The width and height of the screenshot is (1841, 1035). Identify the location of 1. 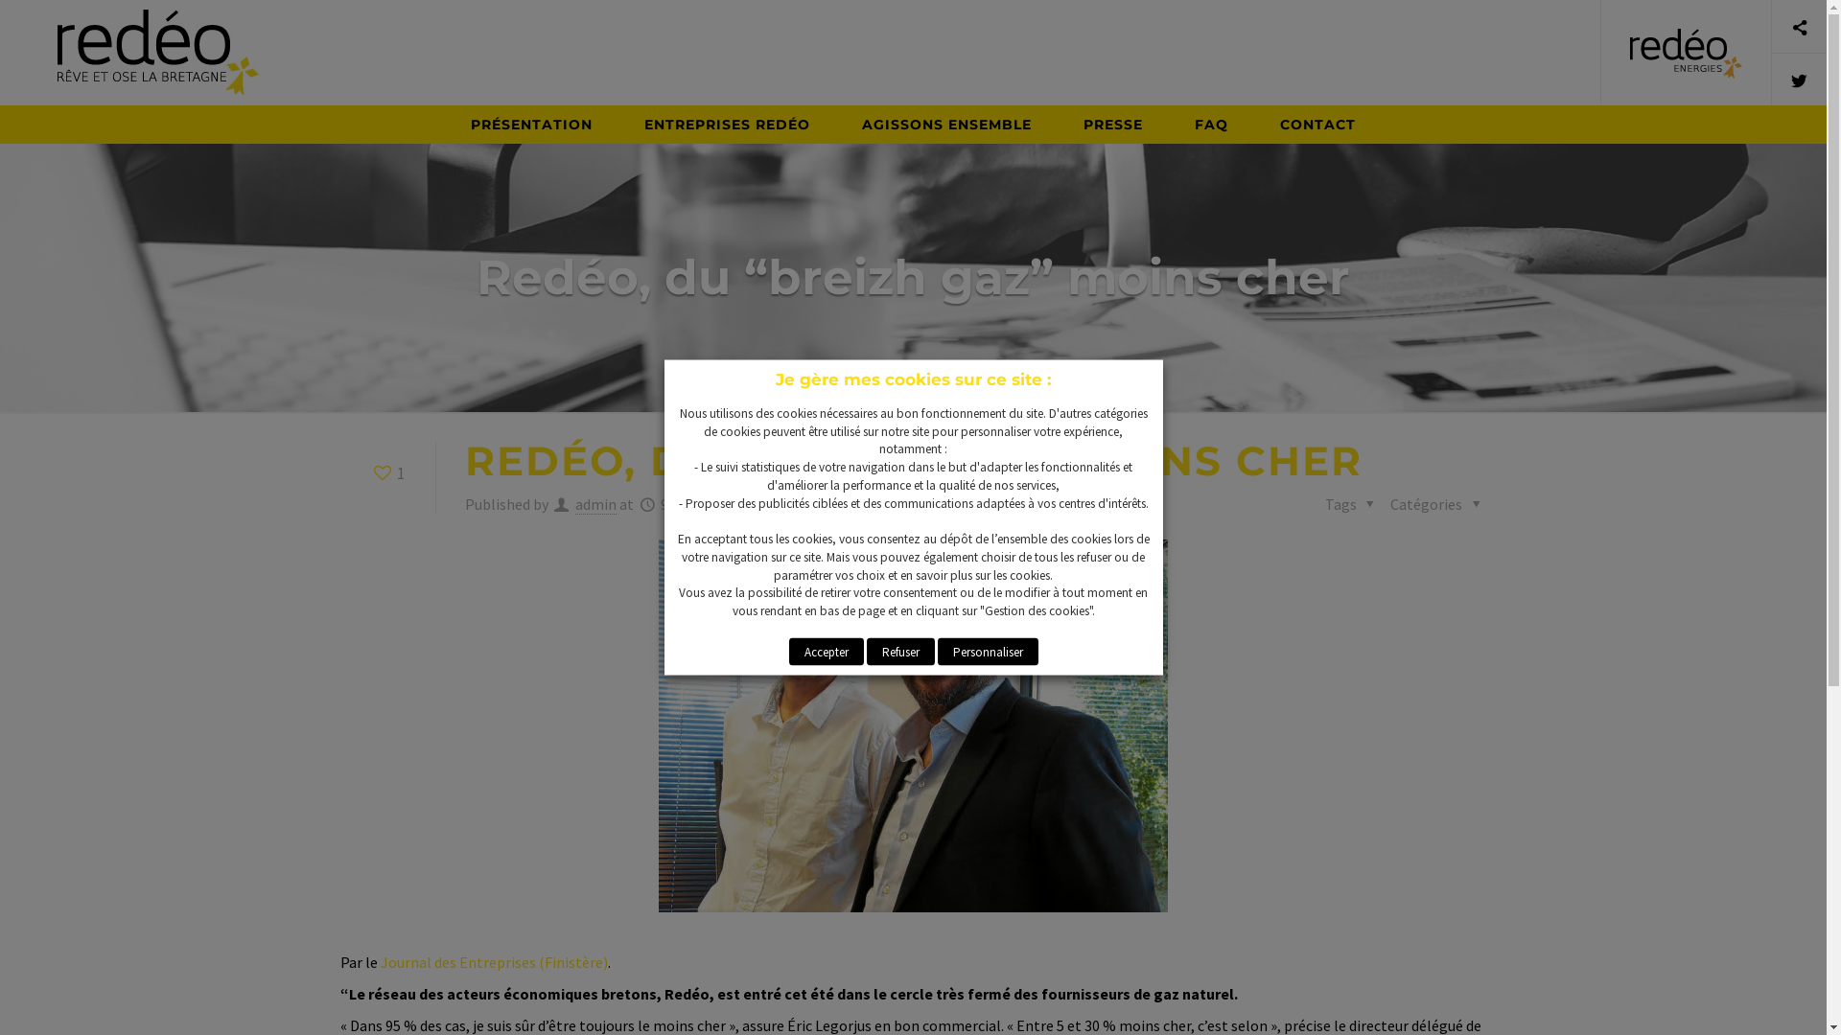
(387, 473).